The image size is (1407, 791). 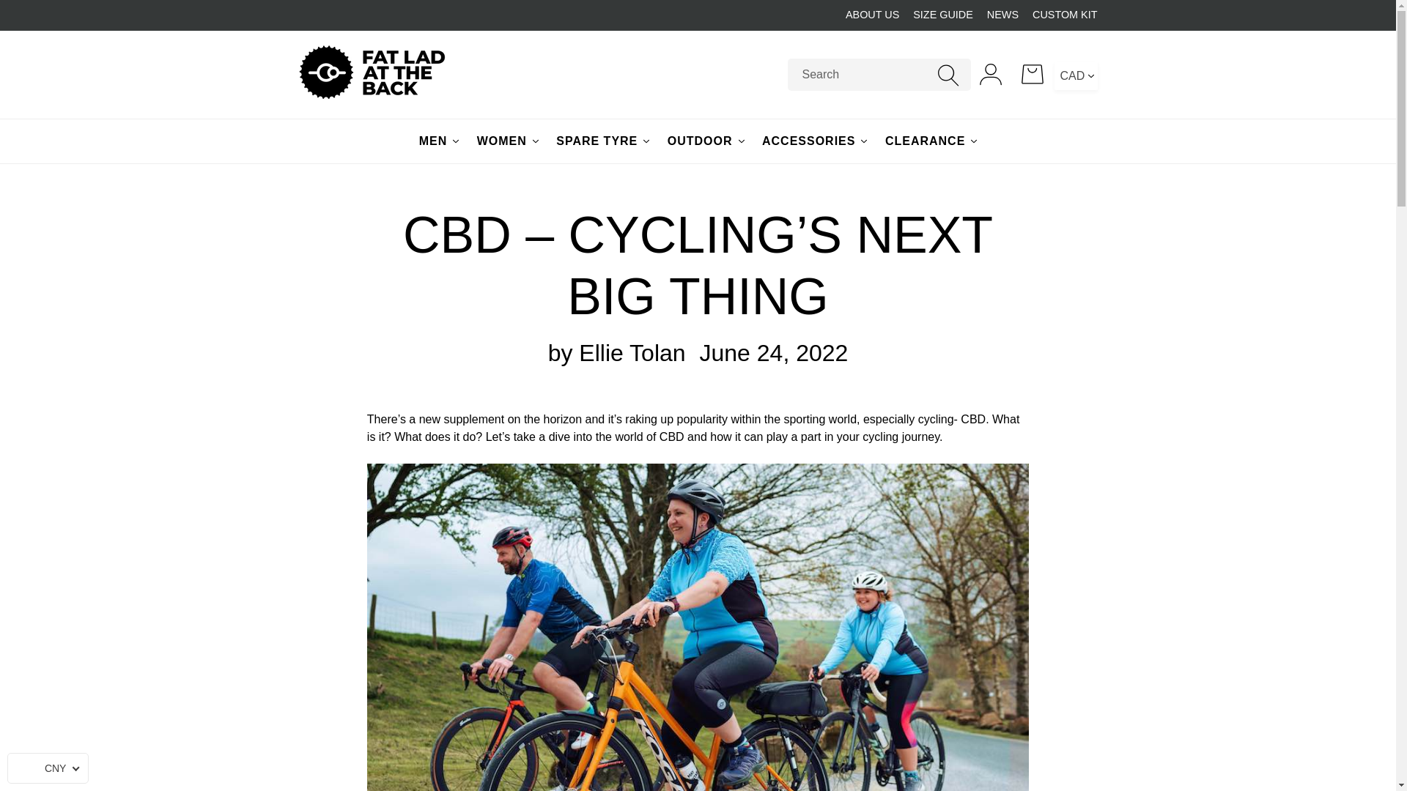 I want to click on ABOUT US, so click(x=872, y=15).